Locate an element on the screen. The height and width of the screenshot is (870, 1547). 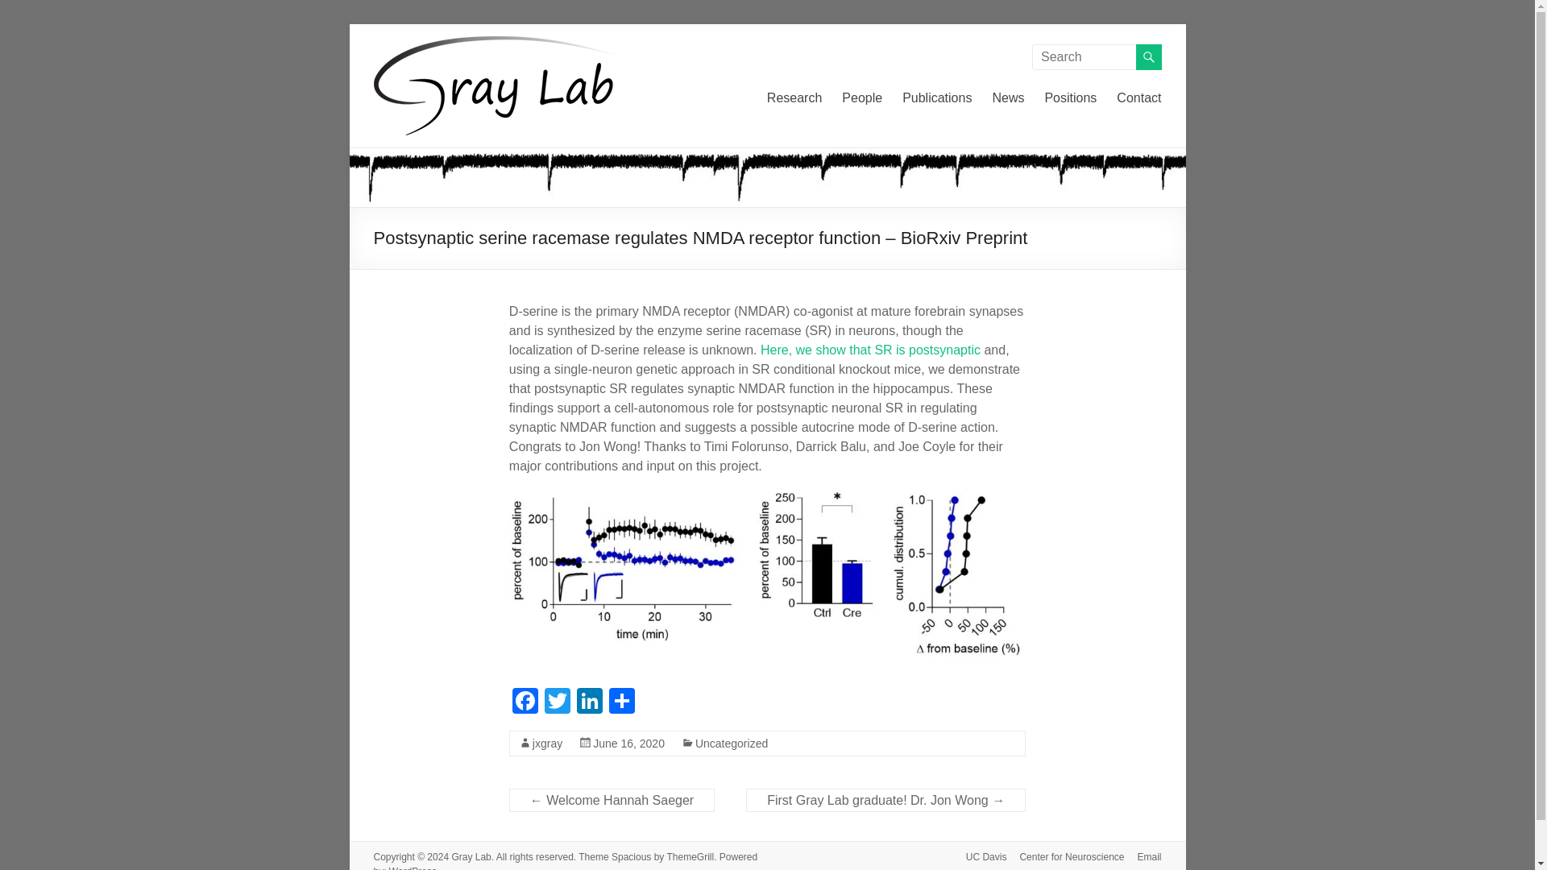
Contact is located at coordinates (1139, 98).